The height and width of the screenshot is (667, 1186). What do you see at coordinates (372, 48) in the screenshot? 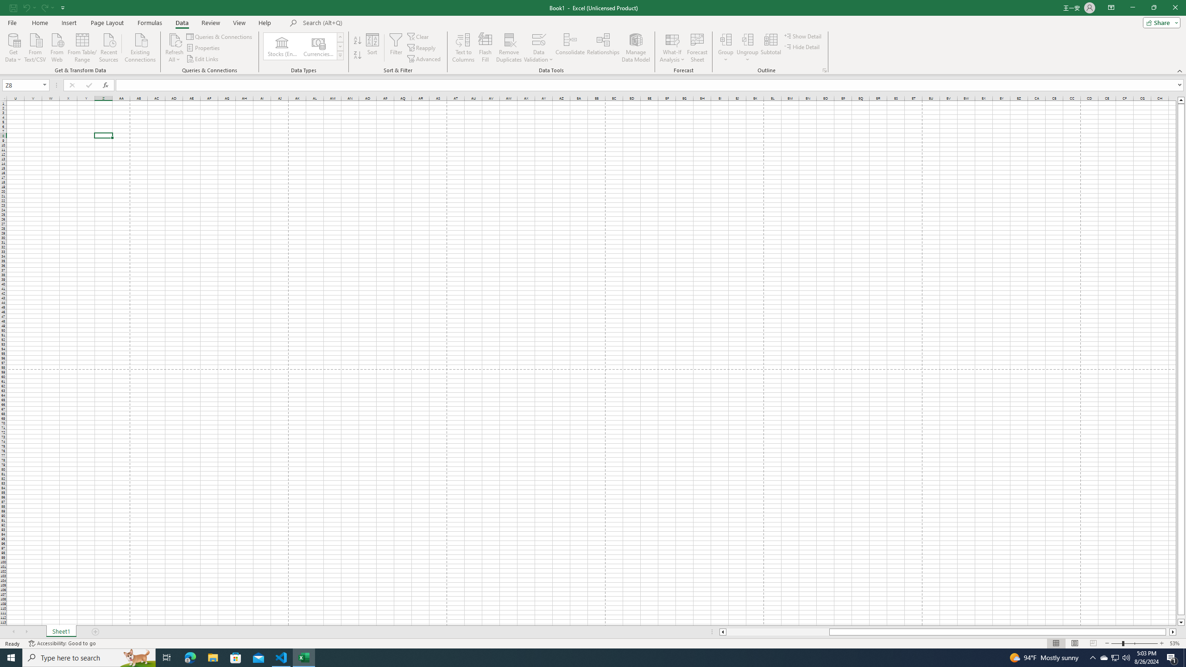
I see `Sort...` at bounding box center [372, 48].